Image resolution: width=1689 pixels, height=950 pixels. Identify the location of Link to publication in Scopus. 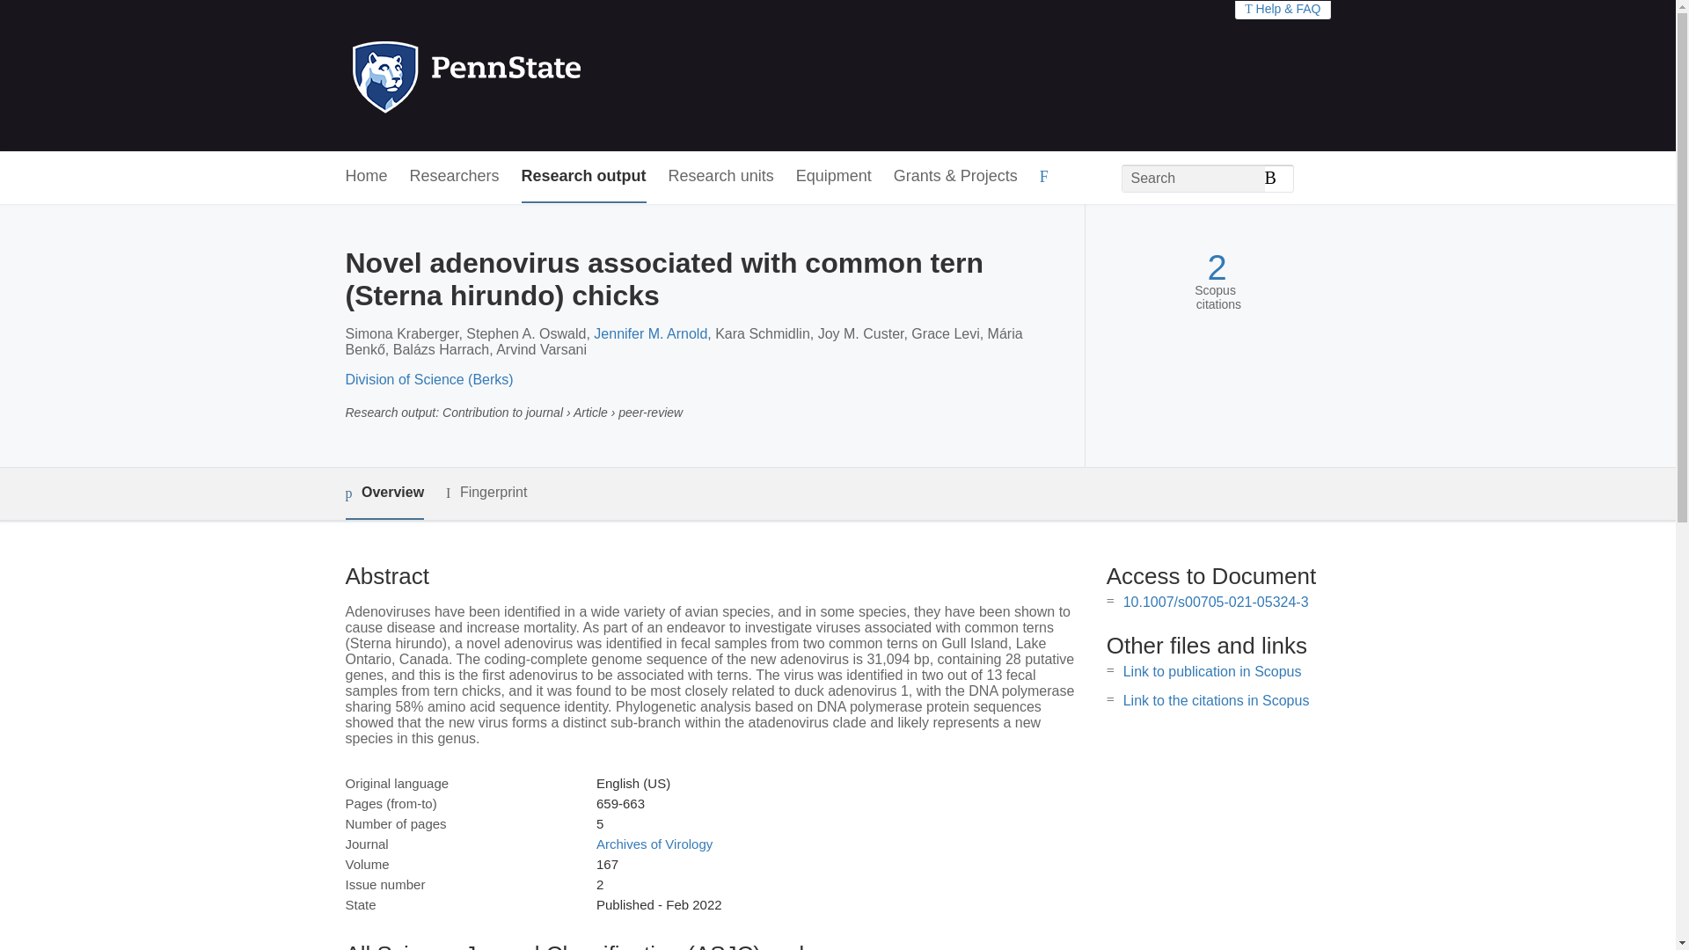
(1212, 671).